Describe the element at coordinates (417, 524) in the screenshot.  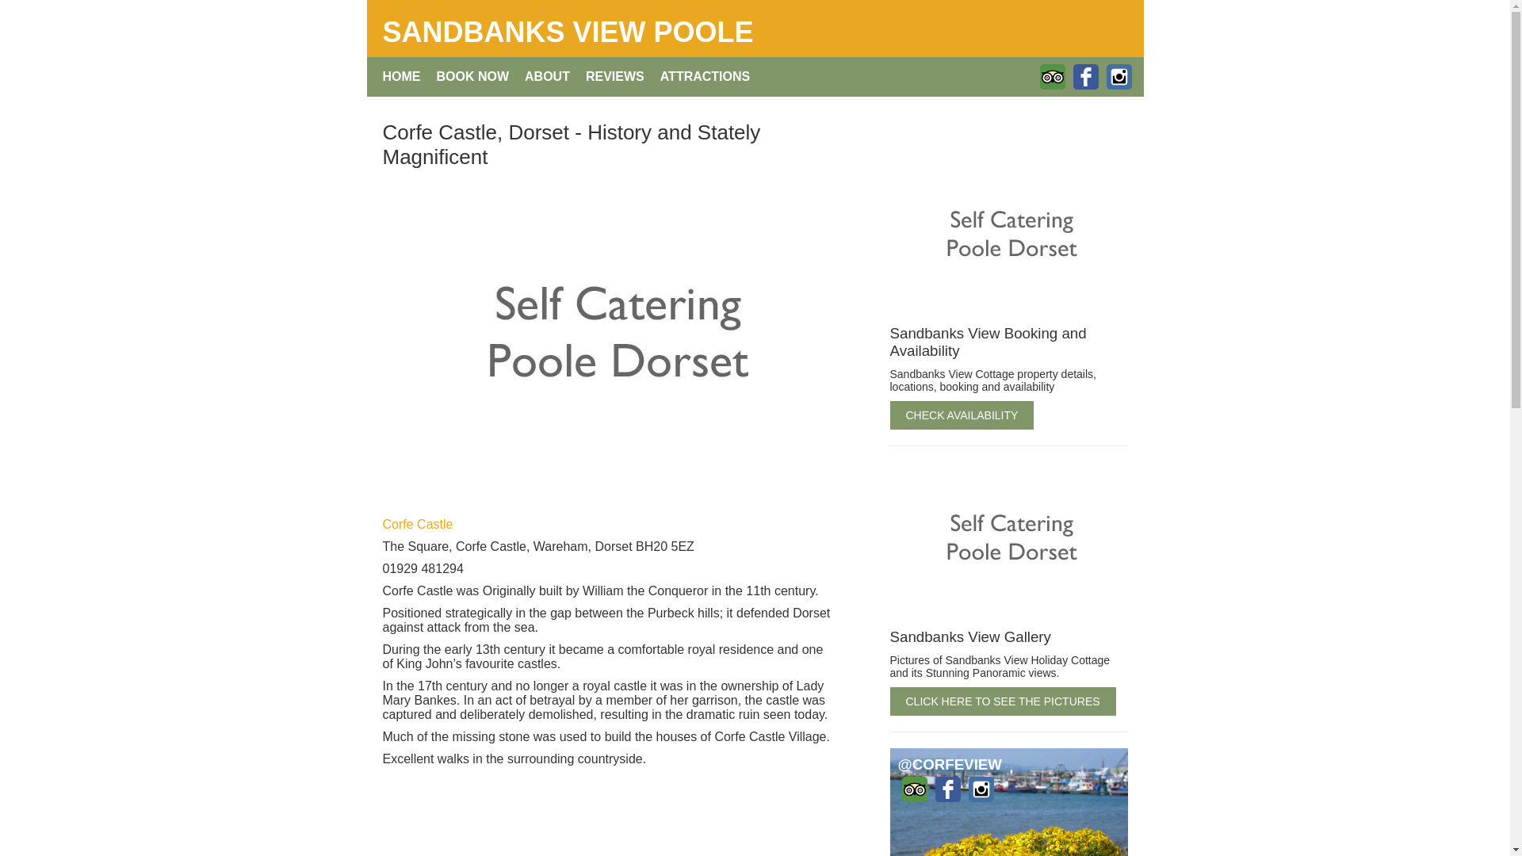
I see `Corfe Castle` at that location.